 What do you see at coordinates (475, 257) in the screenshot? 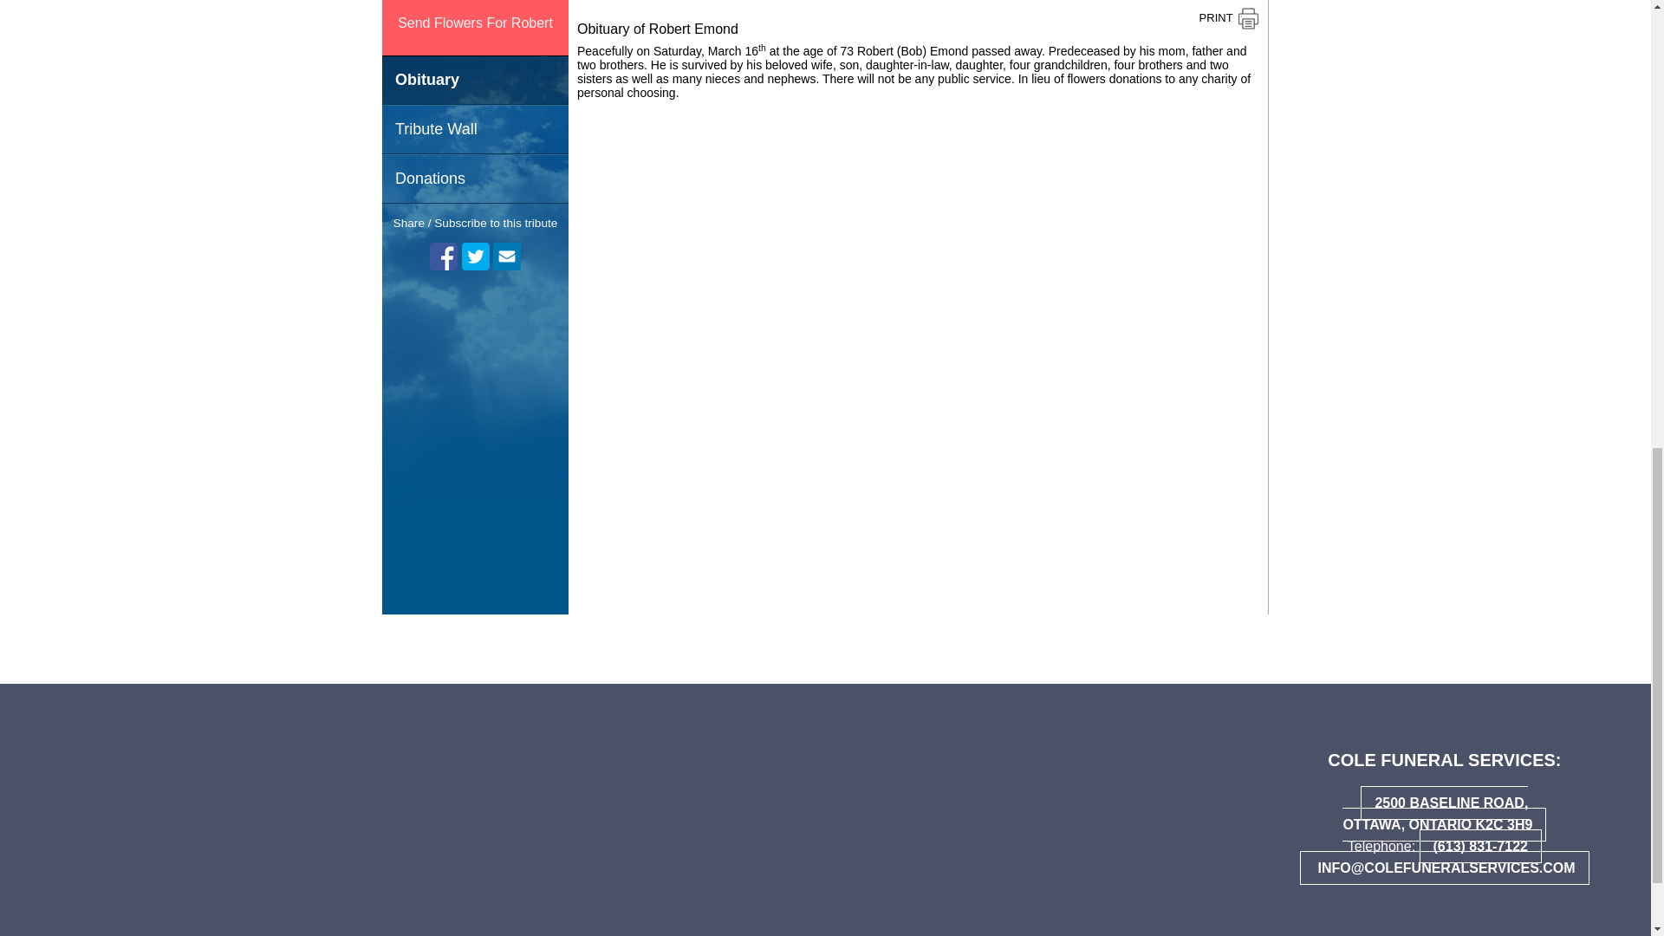
I see `Twitter` at bounding box center [475, 257].